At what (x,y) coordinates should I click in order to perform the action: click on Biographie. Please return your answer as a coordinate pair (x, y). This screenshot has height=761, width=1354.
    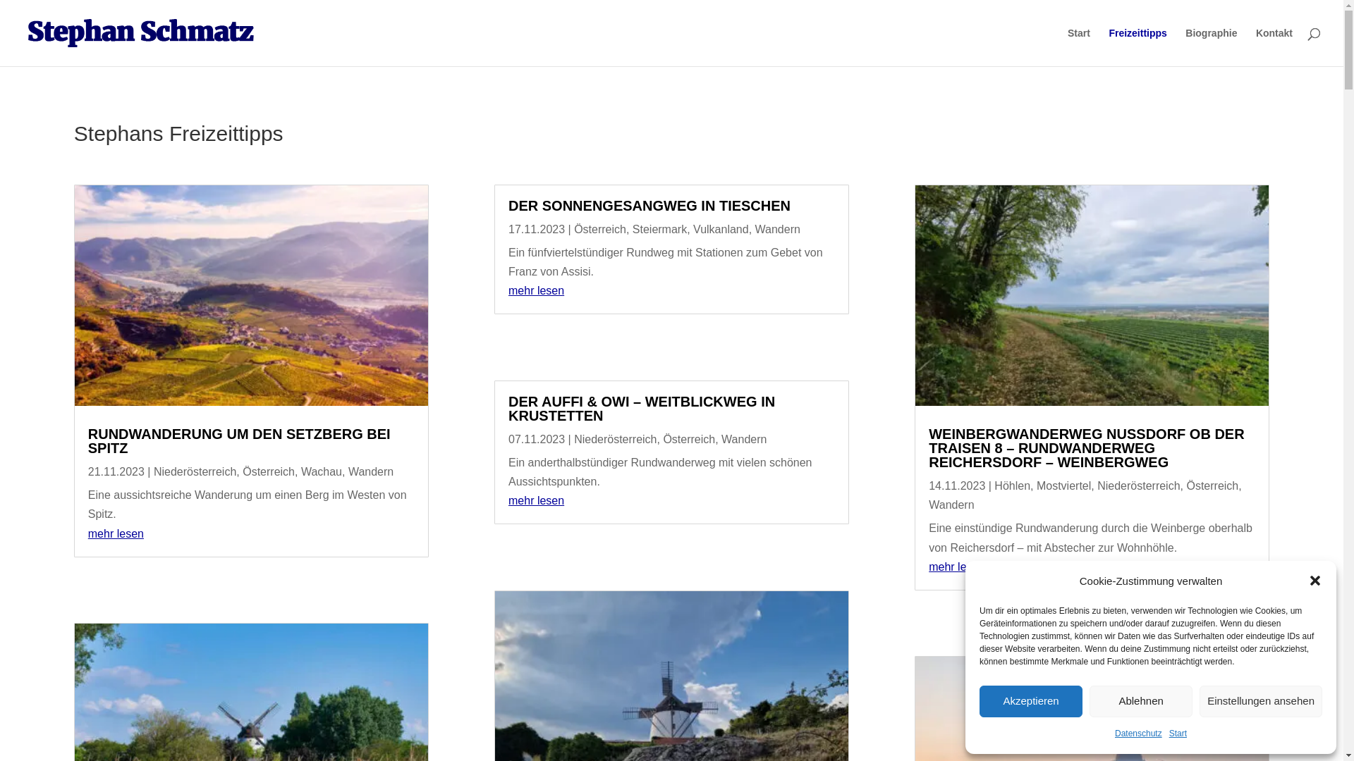
    Looking at the image, I should click on (1212, 47).